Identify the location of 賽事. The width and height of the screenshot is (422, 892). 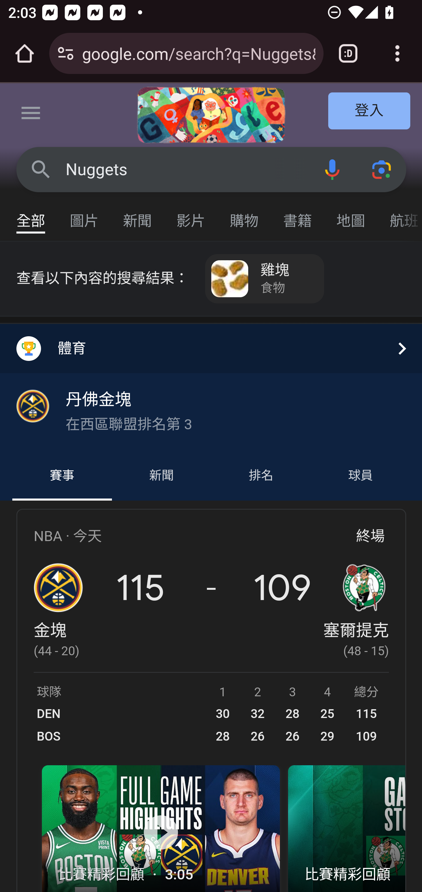
(62, 476).